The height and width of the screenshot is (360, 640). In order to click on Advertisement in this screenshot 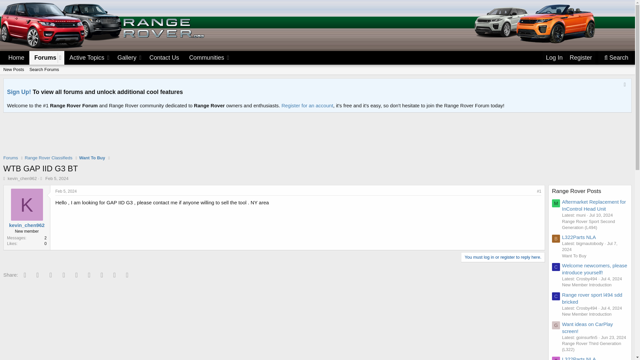, I will do `click(317, 138)`.